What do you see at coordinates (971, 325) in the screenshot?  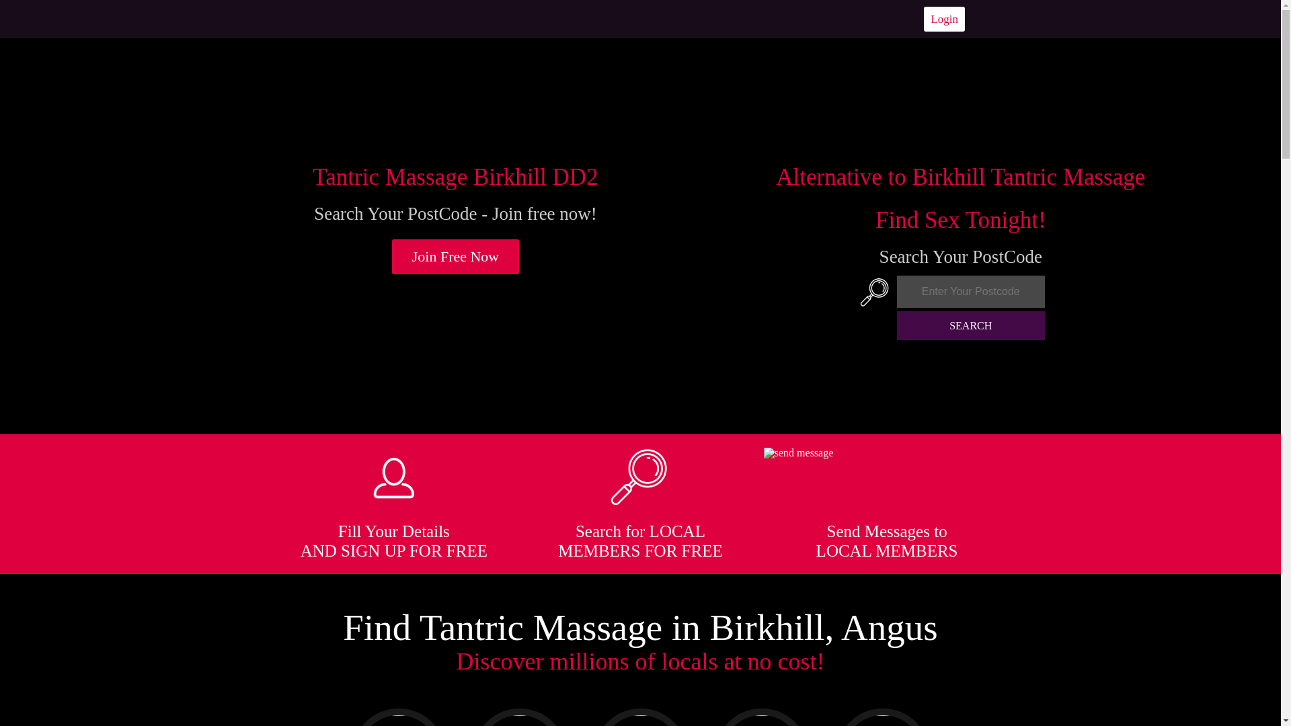 I see `SEARCH` at bounding box center [971, 325].